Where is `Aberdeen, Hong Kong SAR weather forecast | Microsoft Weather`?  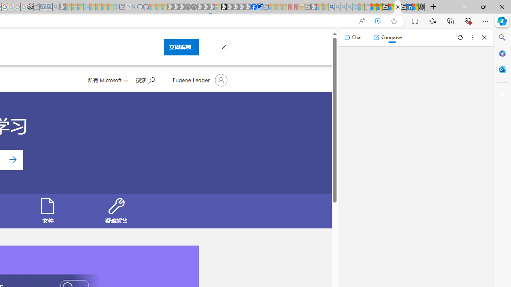
Aberdeen, Hong Kong SAR weather forecast | Microsoft Weather is located at coordinates (379, 7).